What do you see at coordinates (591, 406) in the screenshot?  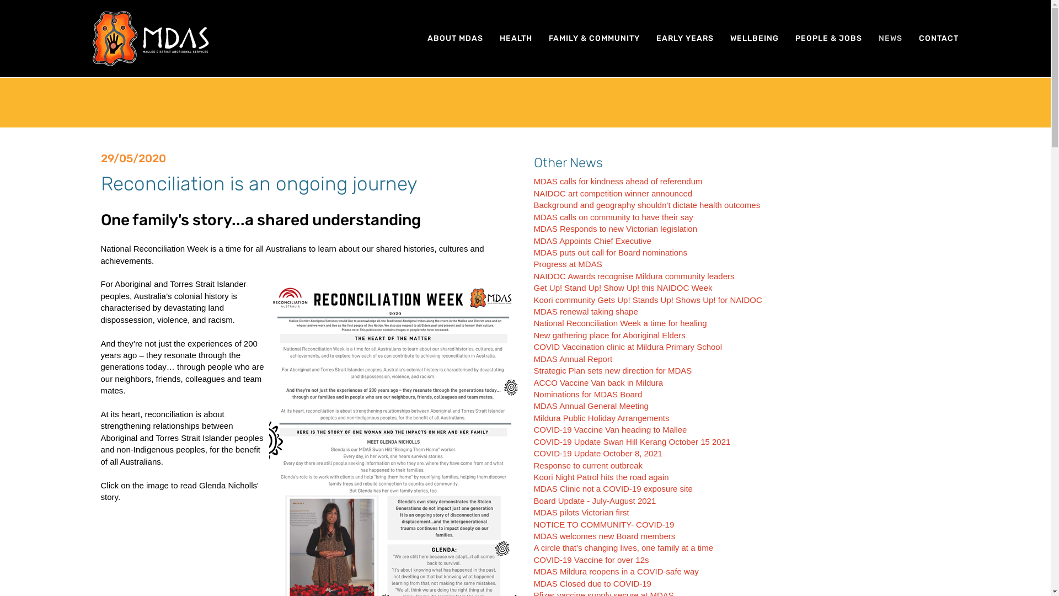 I see `MDAS Annual General Meeting` at bounding box center [591, 406].